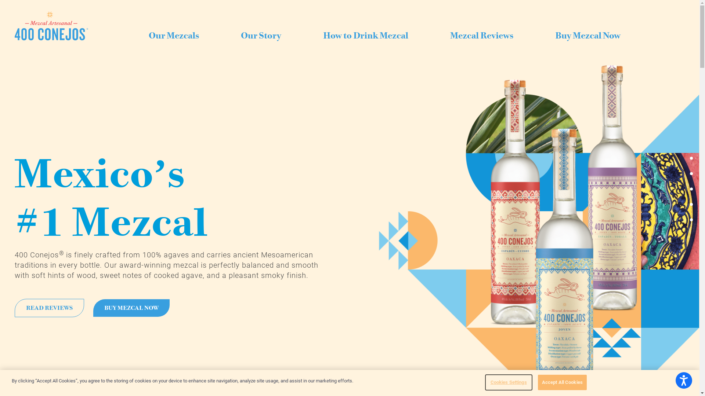 Image resolution: width=705 pixels, height=396 pixels. What do you see at coordinates (691, 189) in the screenshot?
I see `link4` at bounding box center [691, 189].